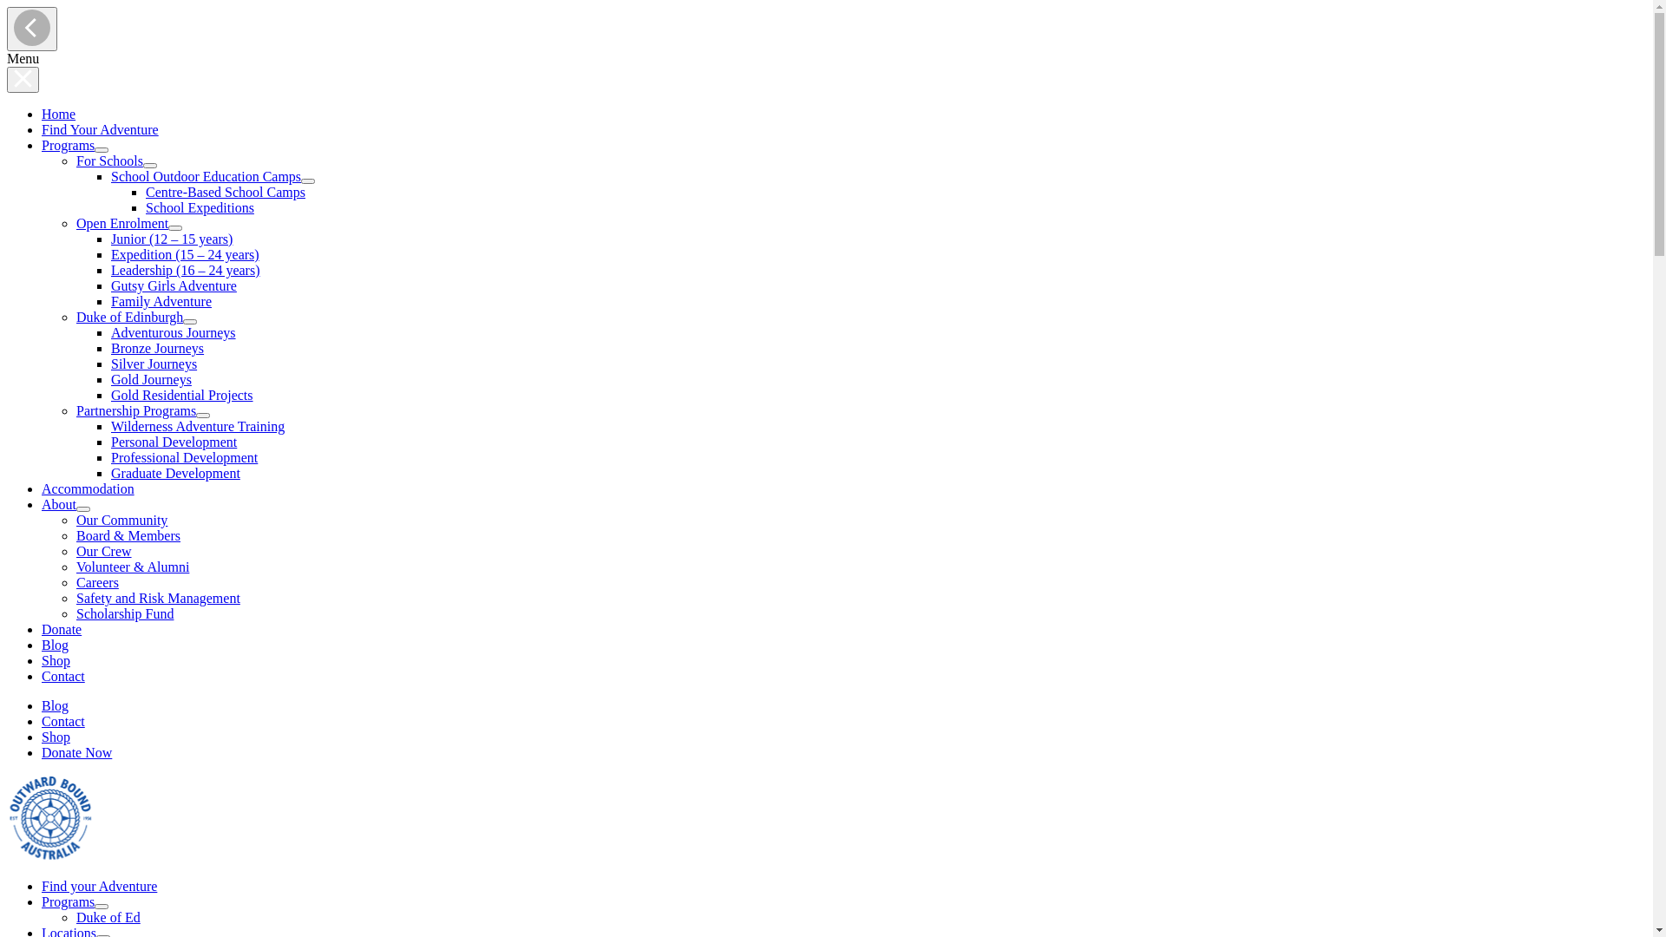 The height and width of the screenshot is (937, 1666). I want to click on Board & Members, so click(128, 536).